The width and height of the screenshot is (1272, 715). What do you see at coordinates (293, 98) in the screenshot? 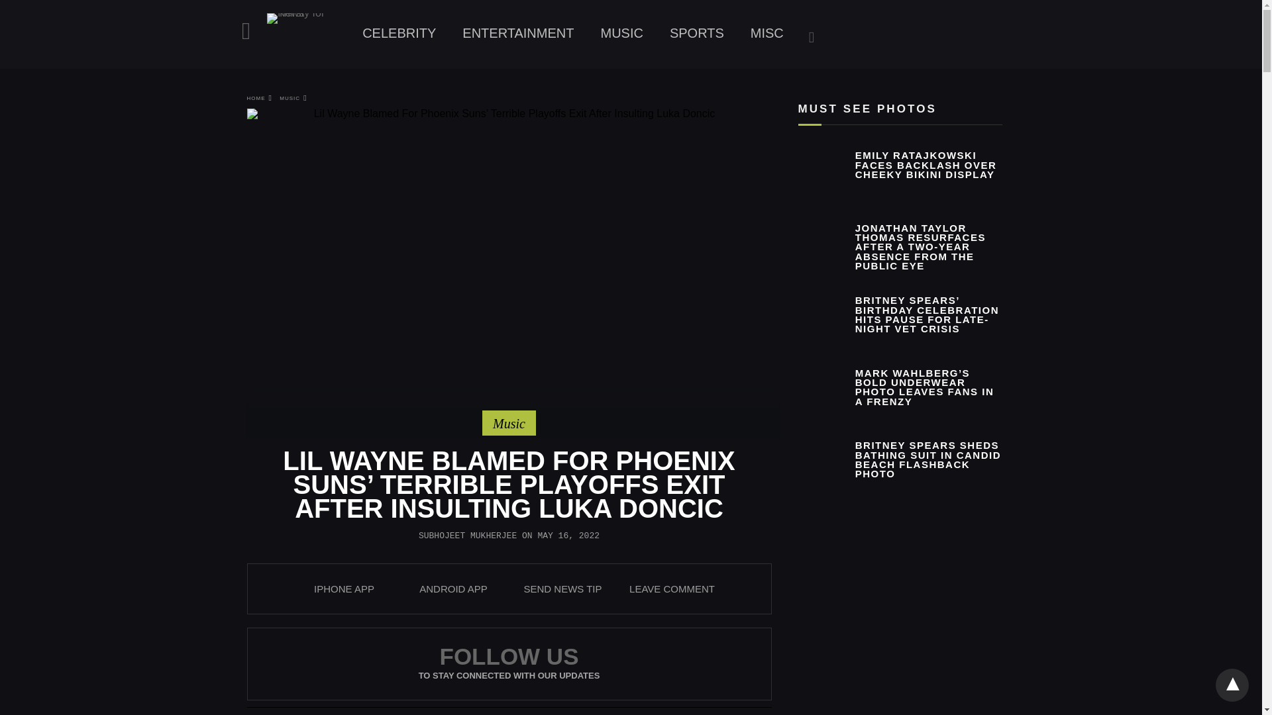
I see `MUSIC` at bounding box center [293, 98].